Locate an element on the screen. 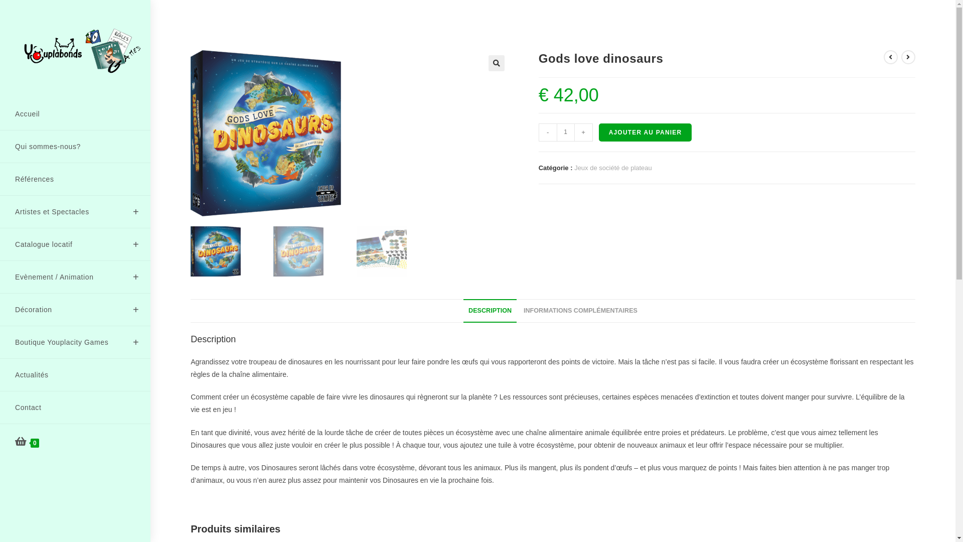  Contact is located at coordinates (75, 408).